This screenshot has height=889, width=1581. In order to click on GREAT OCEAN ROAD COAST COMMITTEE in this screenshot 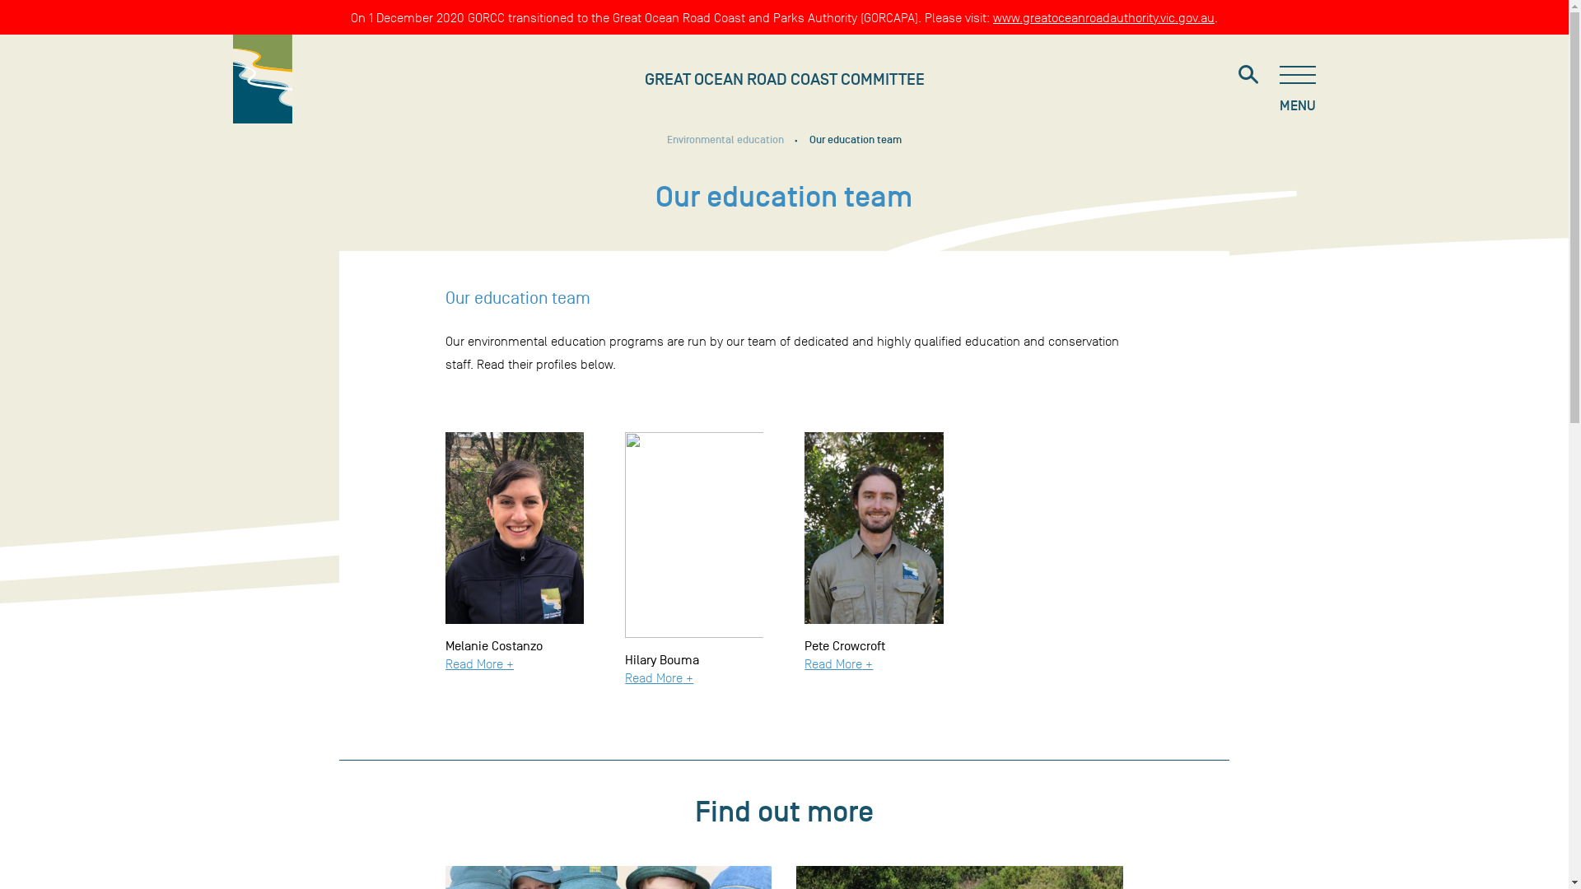, I will do `click(784, 62)`.